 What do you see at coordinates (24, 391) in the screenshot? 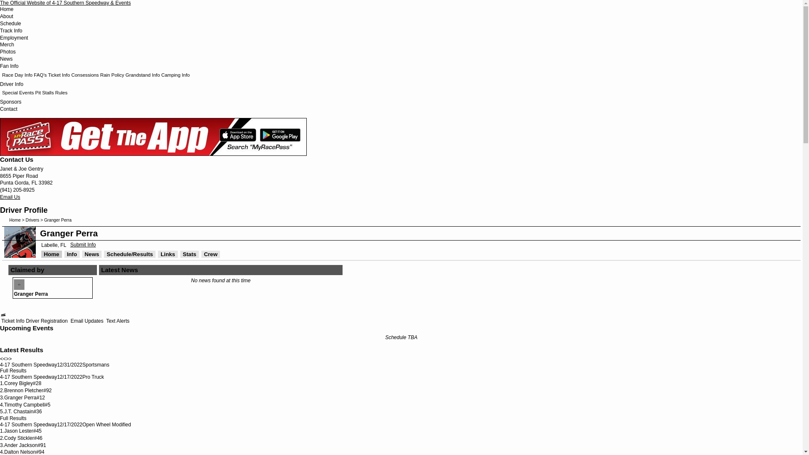
I see `Brennon Pletcher` at bounding box center [24, 391].